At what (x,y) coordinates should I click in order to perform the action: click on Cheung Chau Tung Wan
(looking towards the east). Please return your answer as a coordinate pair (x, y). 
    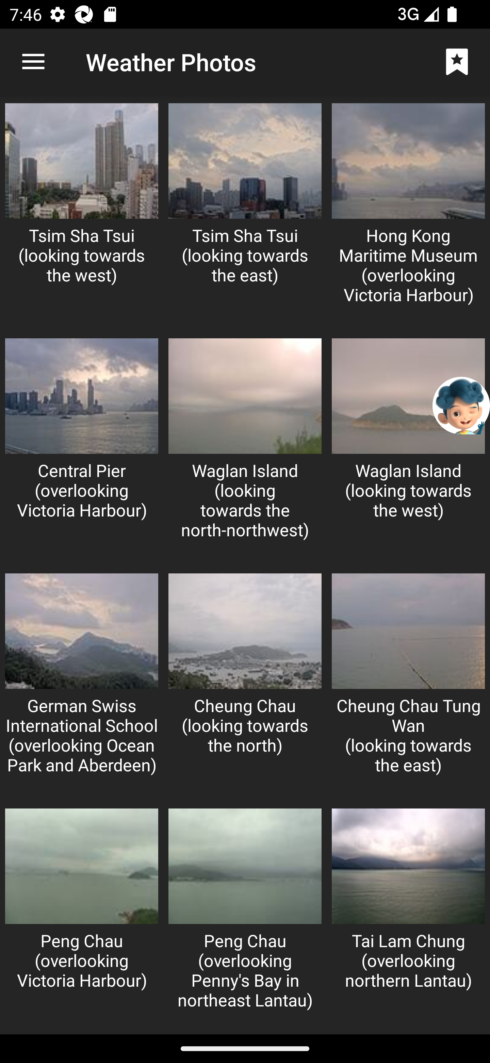
    Looking at the image, I should click on (408, 684).